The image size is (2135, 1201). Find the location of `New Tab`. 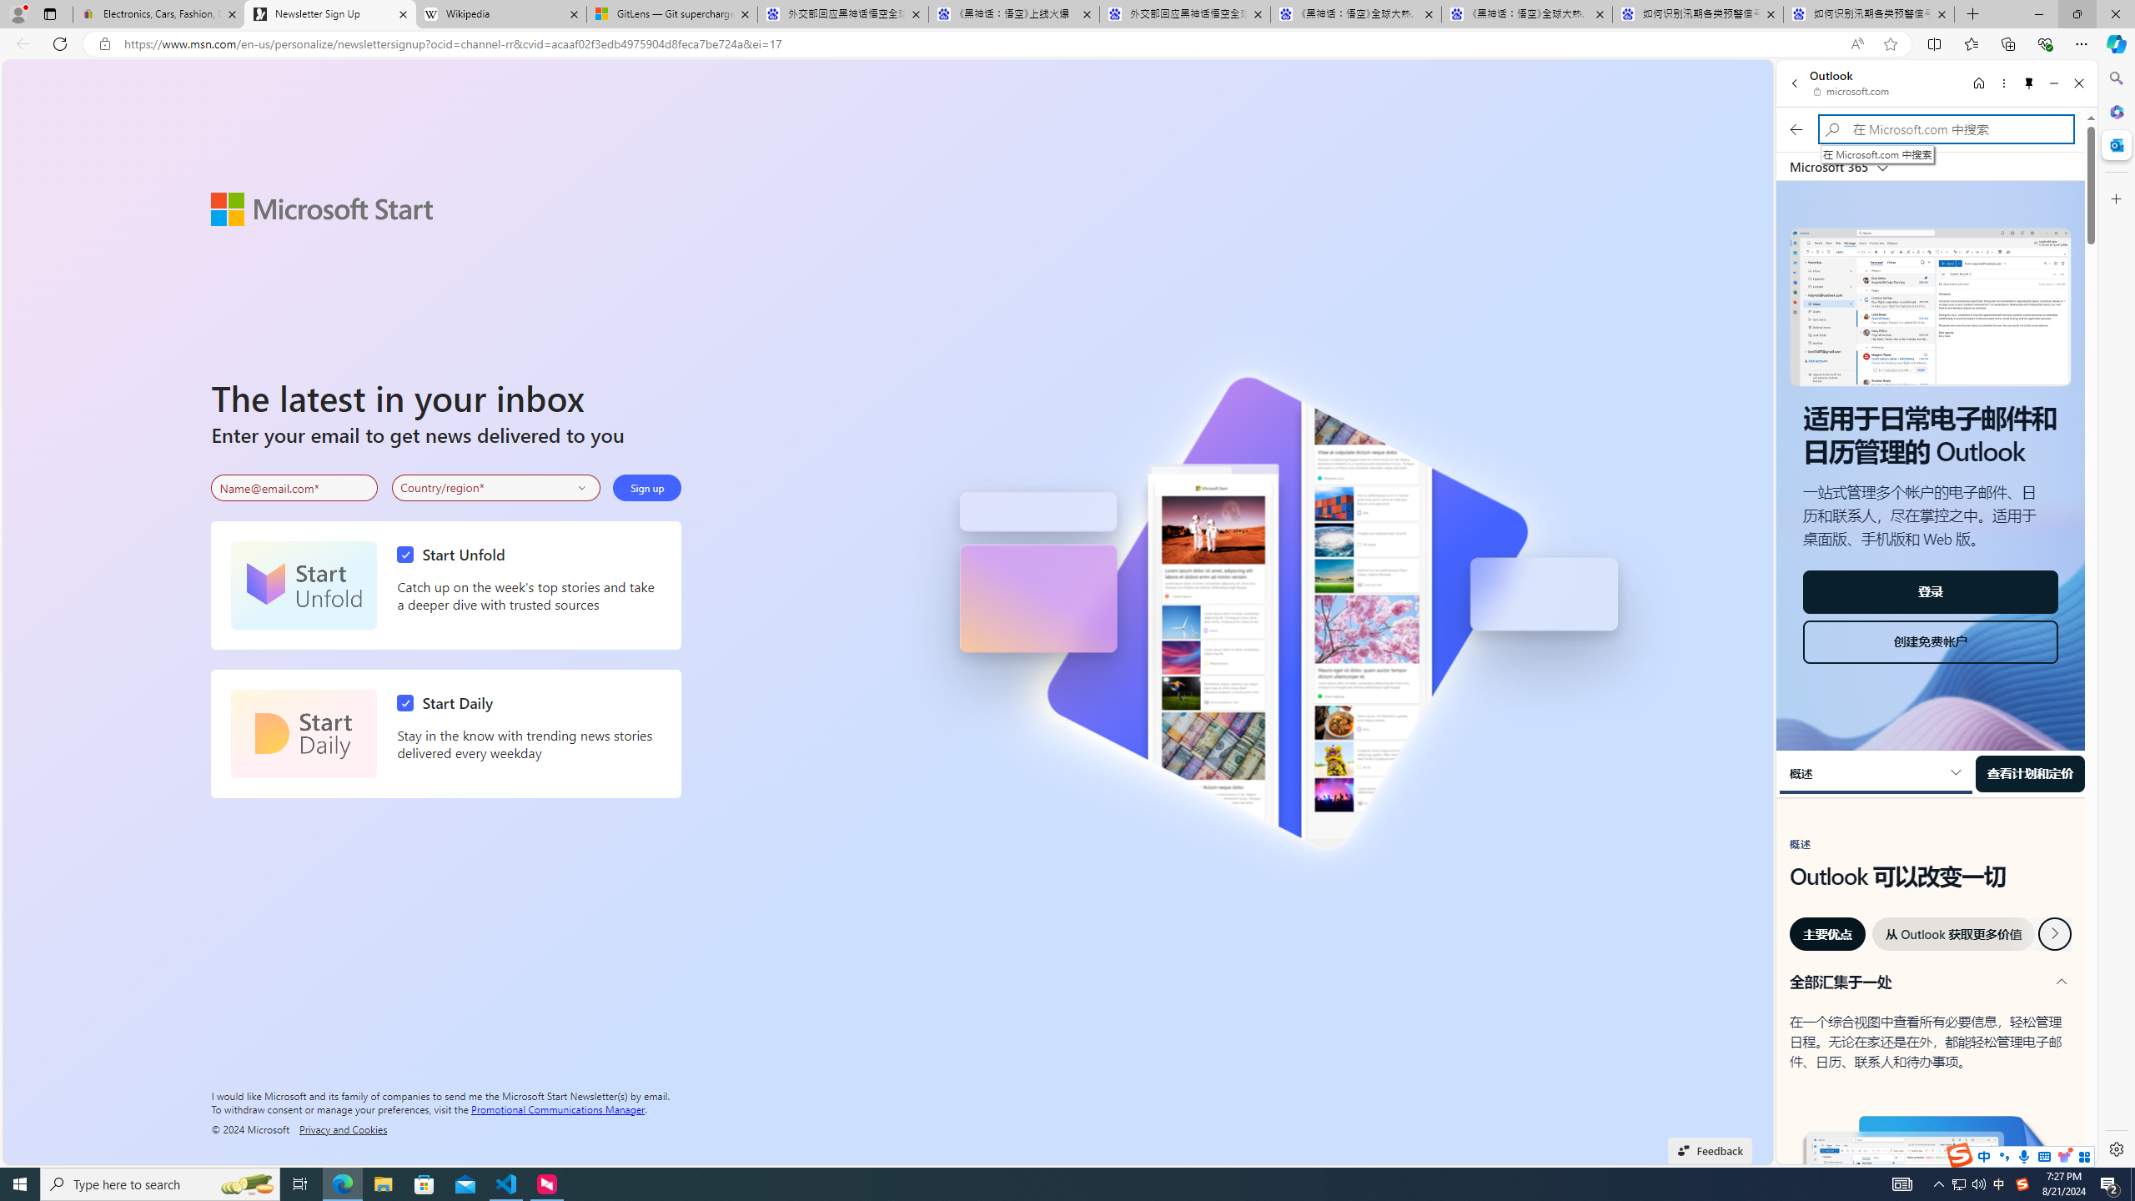

New Tab is located at coordinates (1973, 14).